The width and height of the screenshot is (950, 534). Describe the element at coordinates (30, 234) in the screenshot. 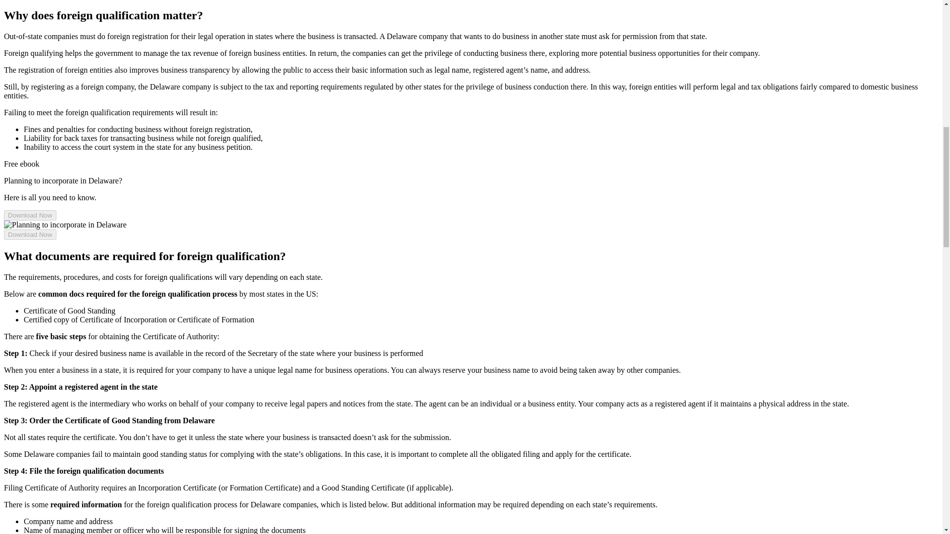

I see `Download Now` at that location.